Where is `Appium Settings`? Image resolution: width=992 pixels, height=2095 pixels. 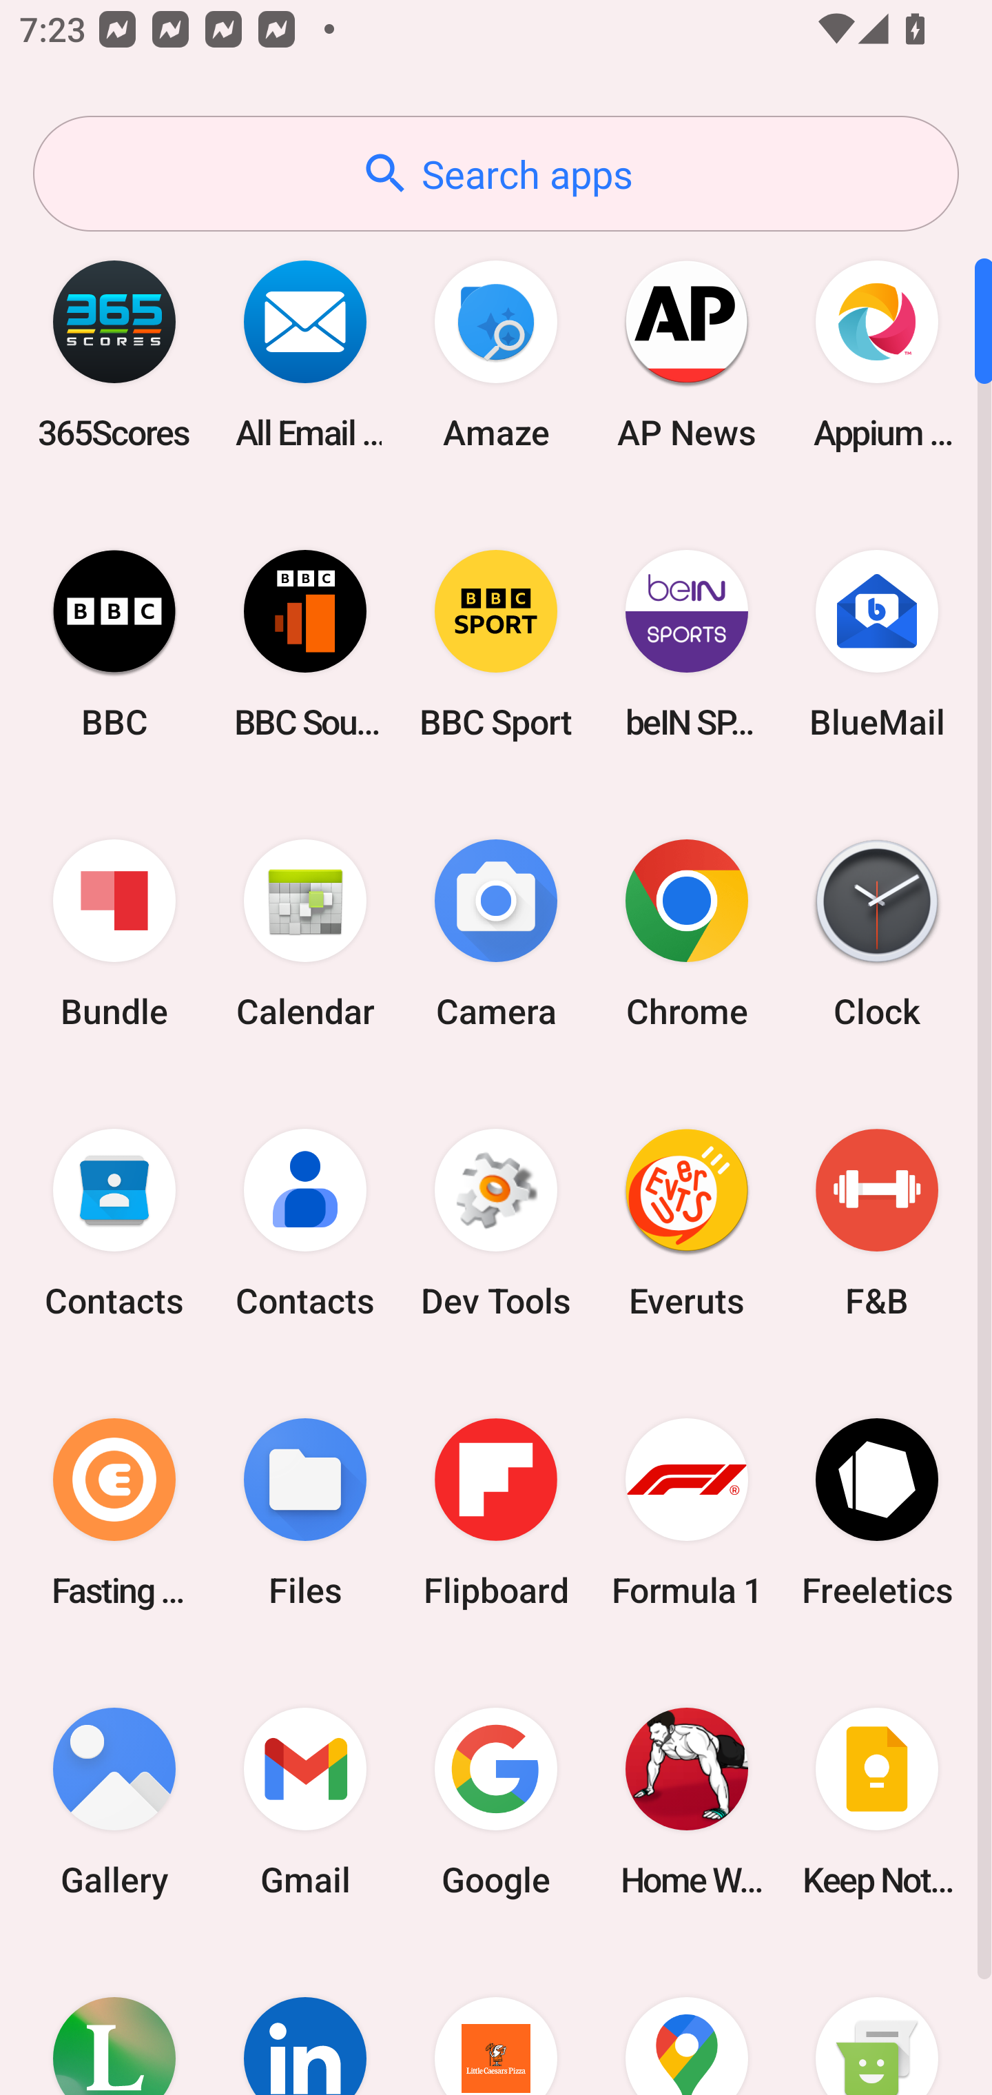
Appium Settings is located at coordinates (877, 354).